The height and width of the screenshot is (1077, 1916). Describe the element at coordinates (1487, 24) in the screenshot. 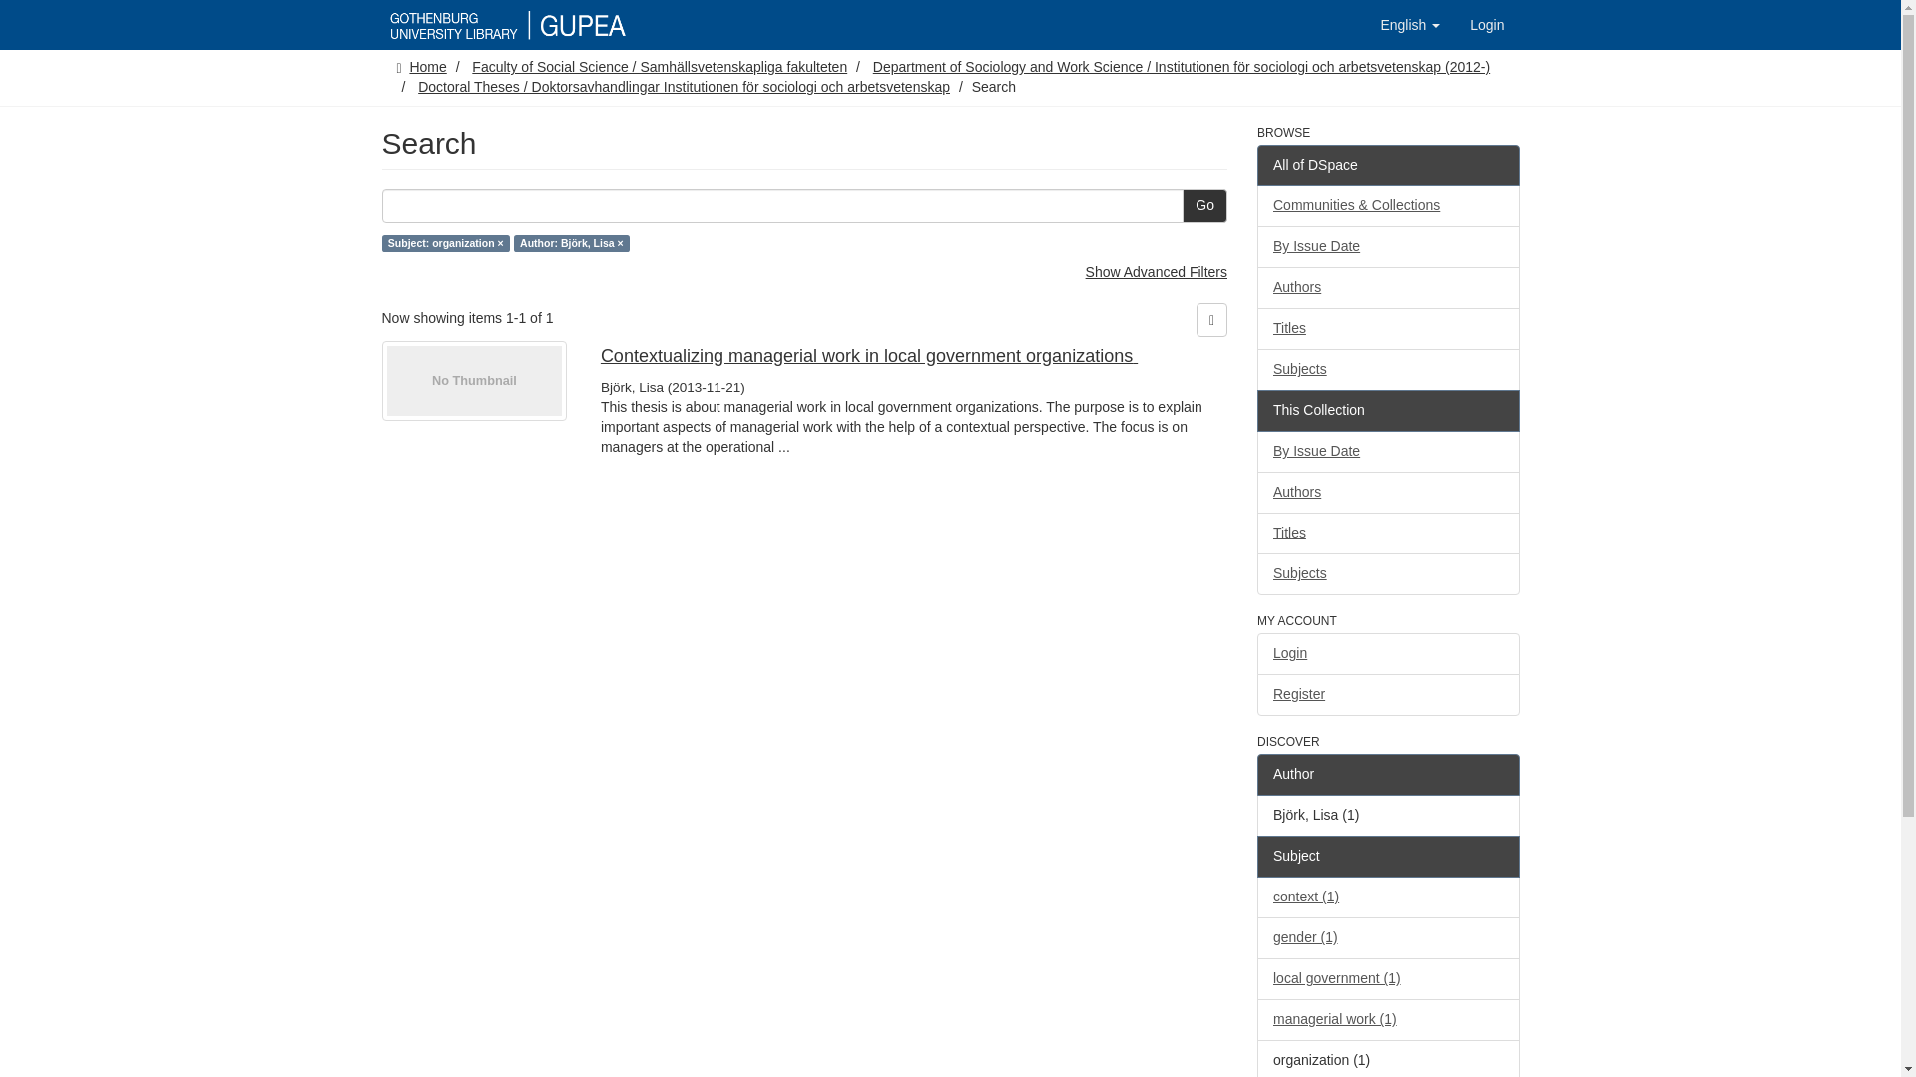

I see `Login` at that location.